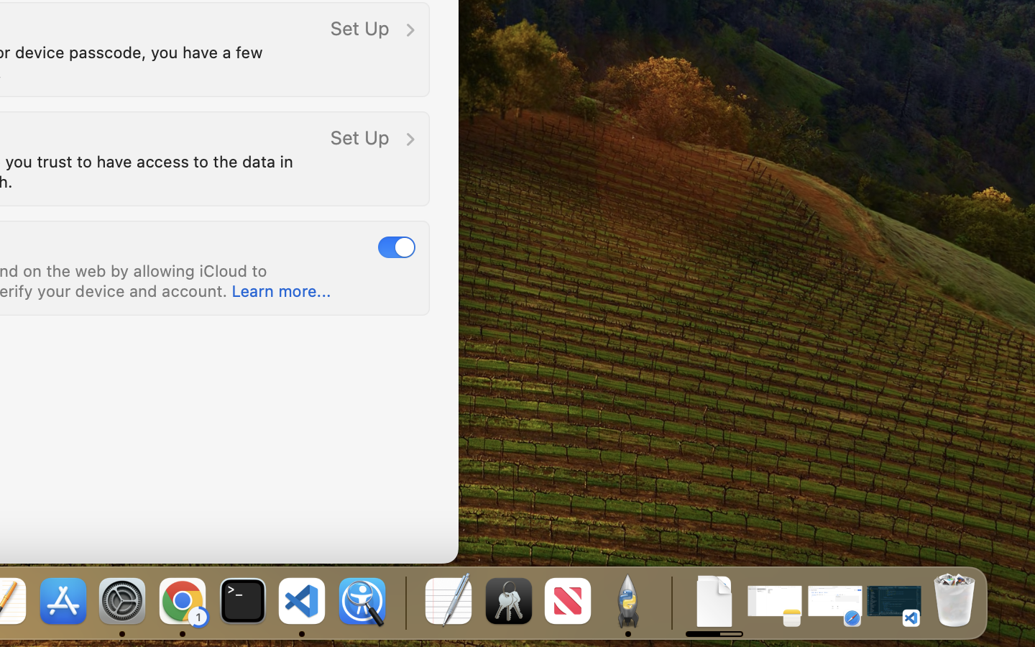 This screenshot has width=1035, height=647. What do you see at coordinates (670, 602) in the screenshot?
I see `0.4285714328289032` at bounding box center [670, 602].